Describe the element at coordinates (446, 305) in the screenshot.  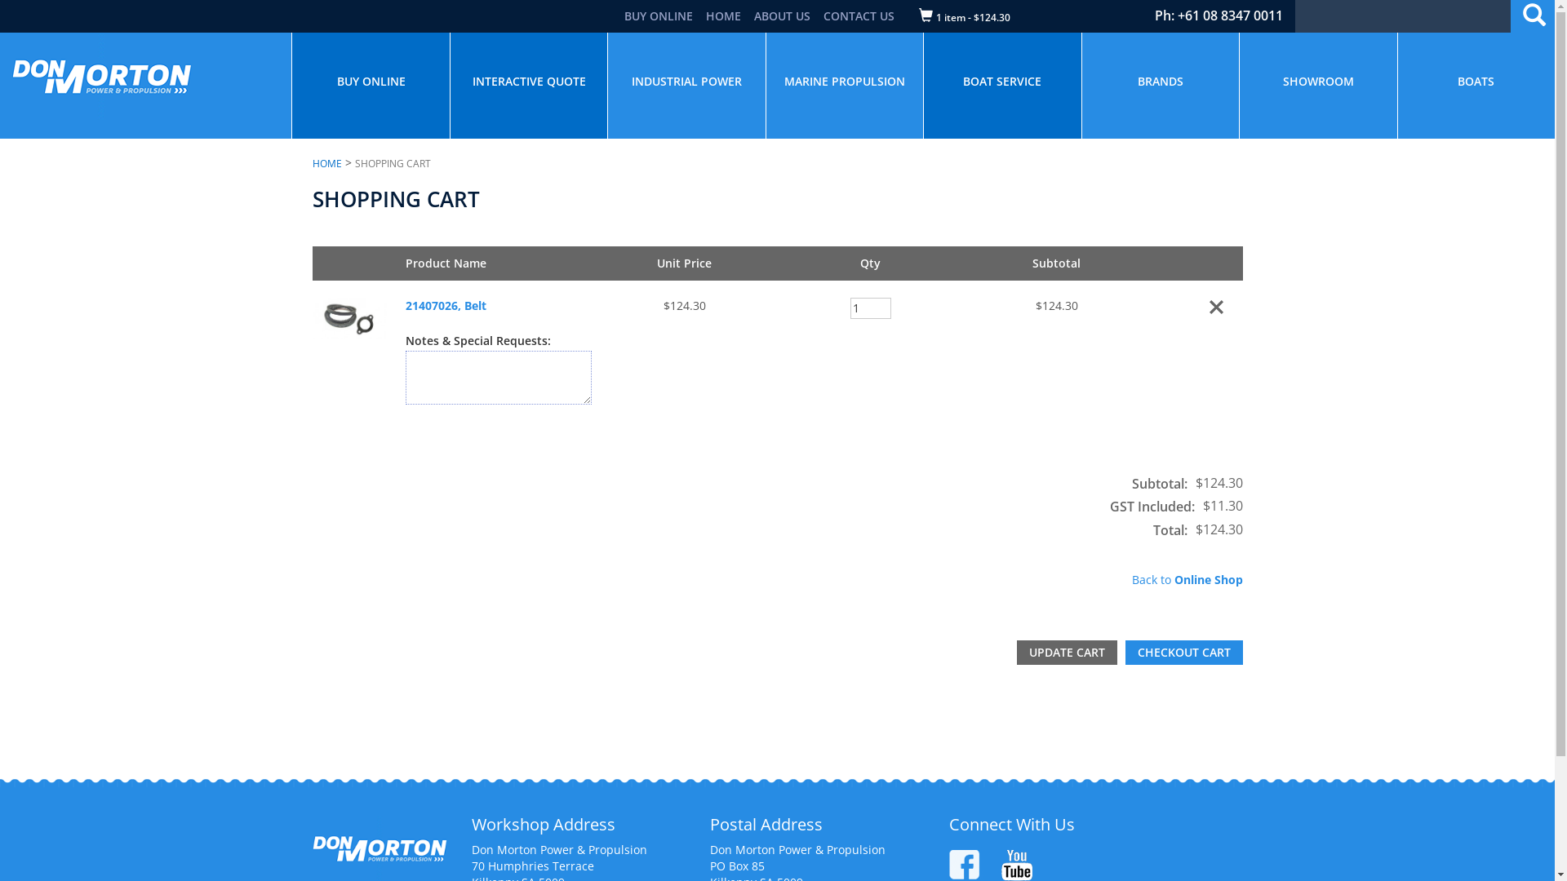
I see `21407026, Belt` at that location.